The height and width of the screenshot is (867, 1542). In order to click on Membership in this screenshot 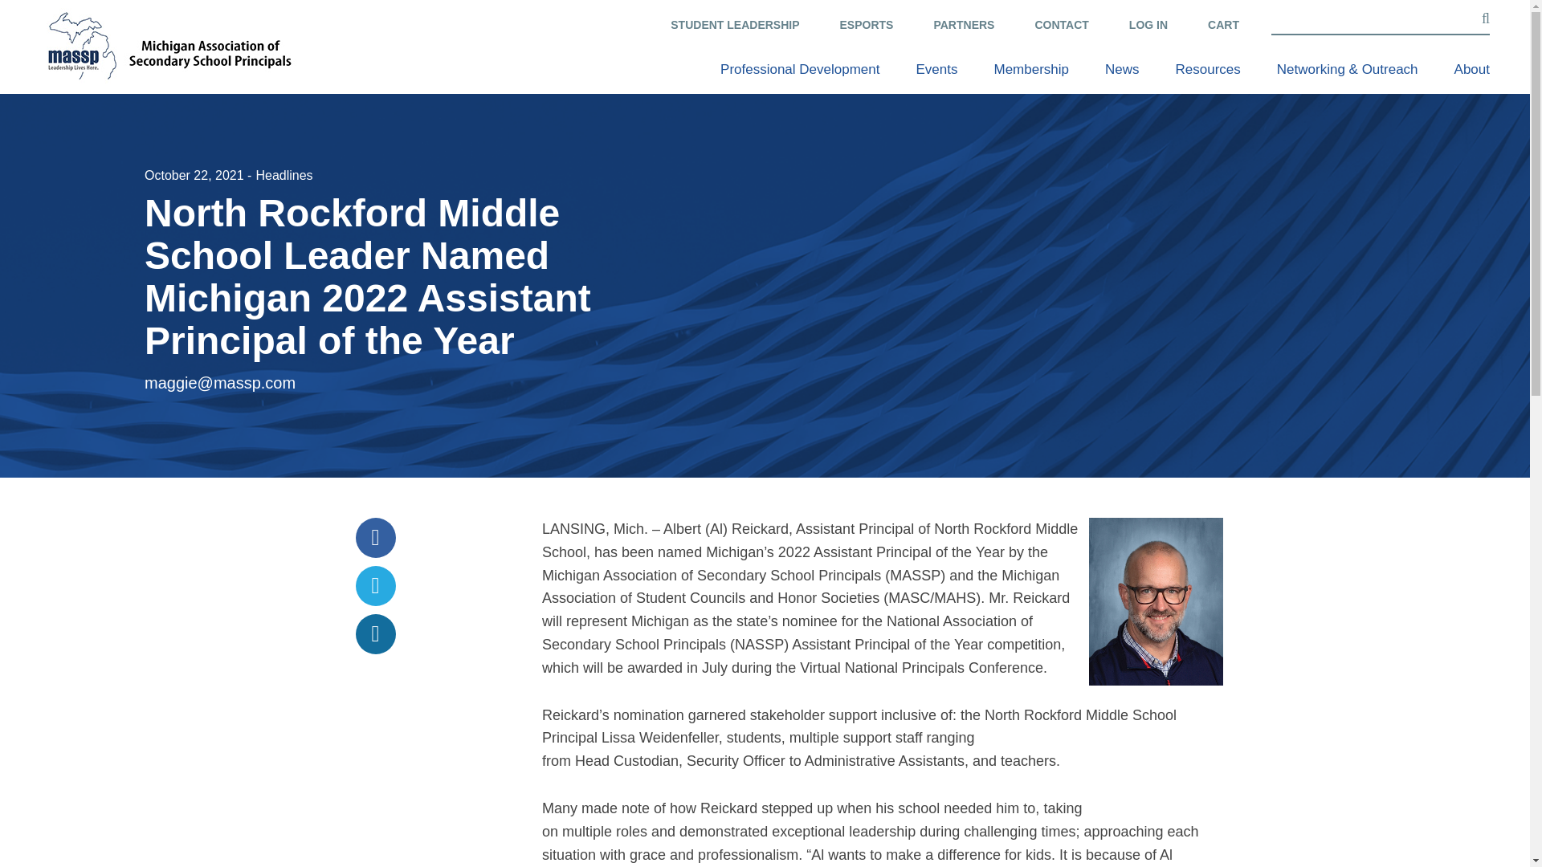, I will do `click(1030, 69)`.